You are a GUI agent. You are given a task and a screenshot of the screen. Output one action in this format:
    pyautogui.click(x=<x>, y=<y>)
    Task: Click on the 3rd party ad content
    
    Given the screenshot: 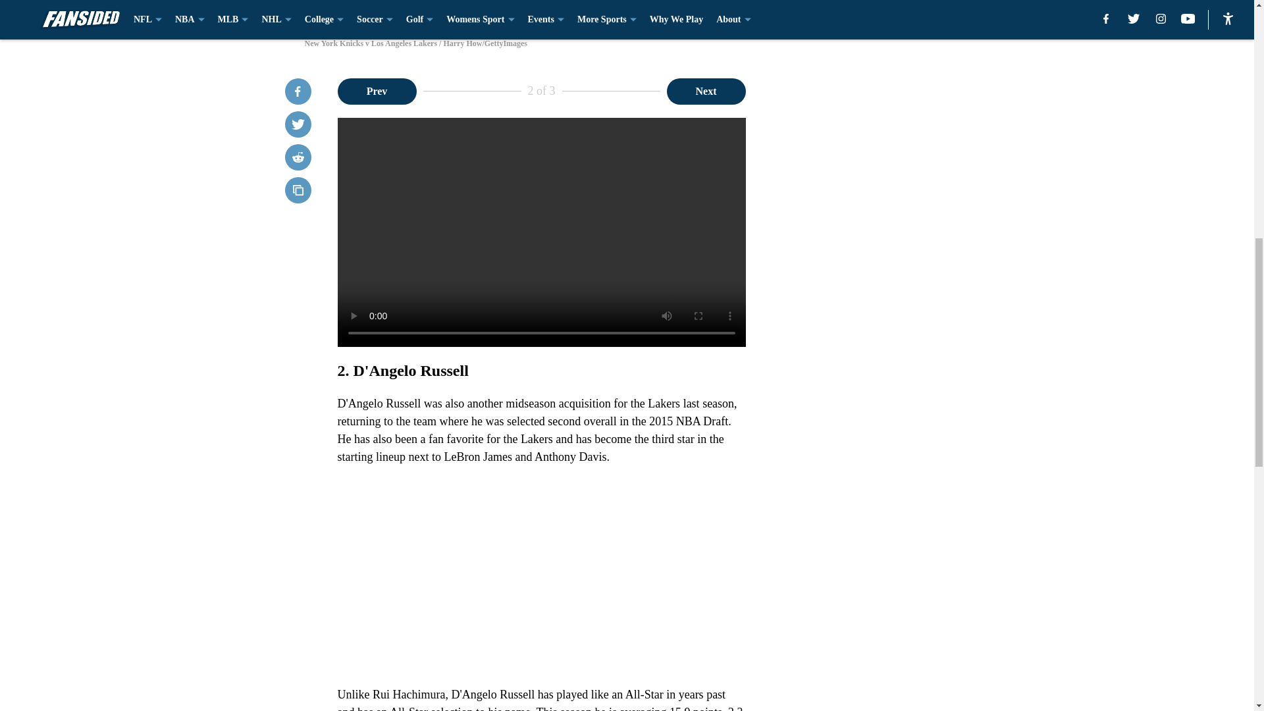 What is the action you would take?
    pyautogui.click(x=910, y=159)
    